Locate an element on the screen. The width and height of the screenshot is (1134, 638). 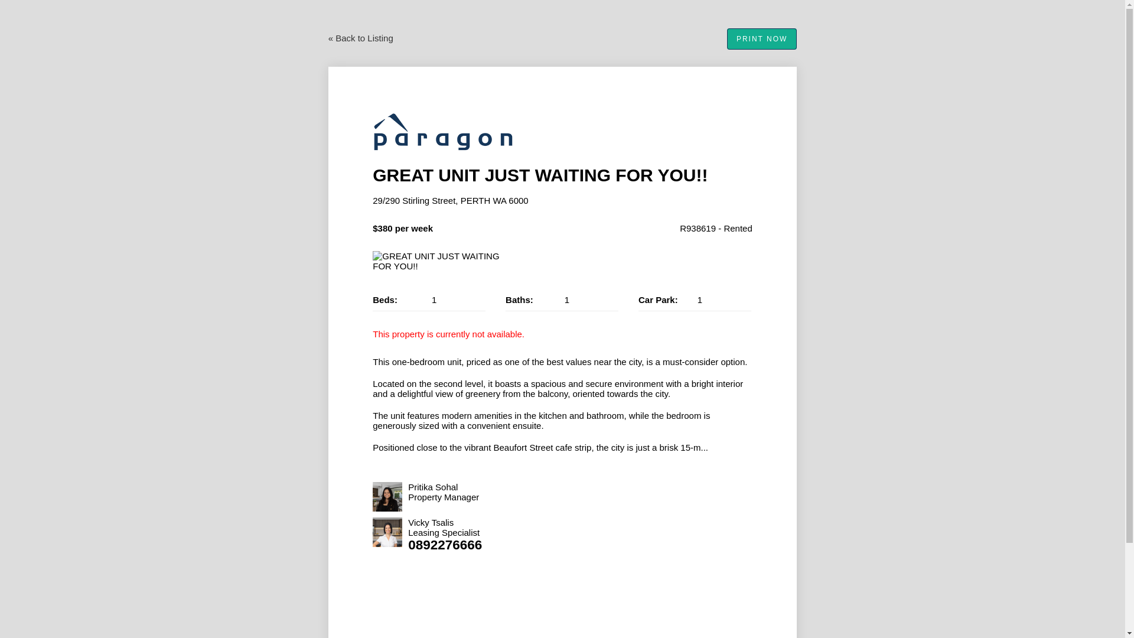
Car Park is located at coordinates (695, 300).